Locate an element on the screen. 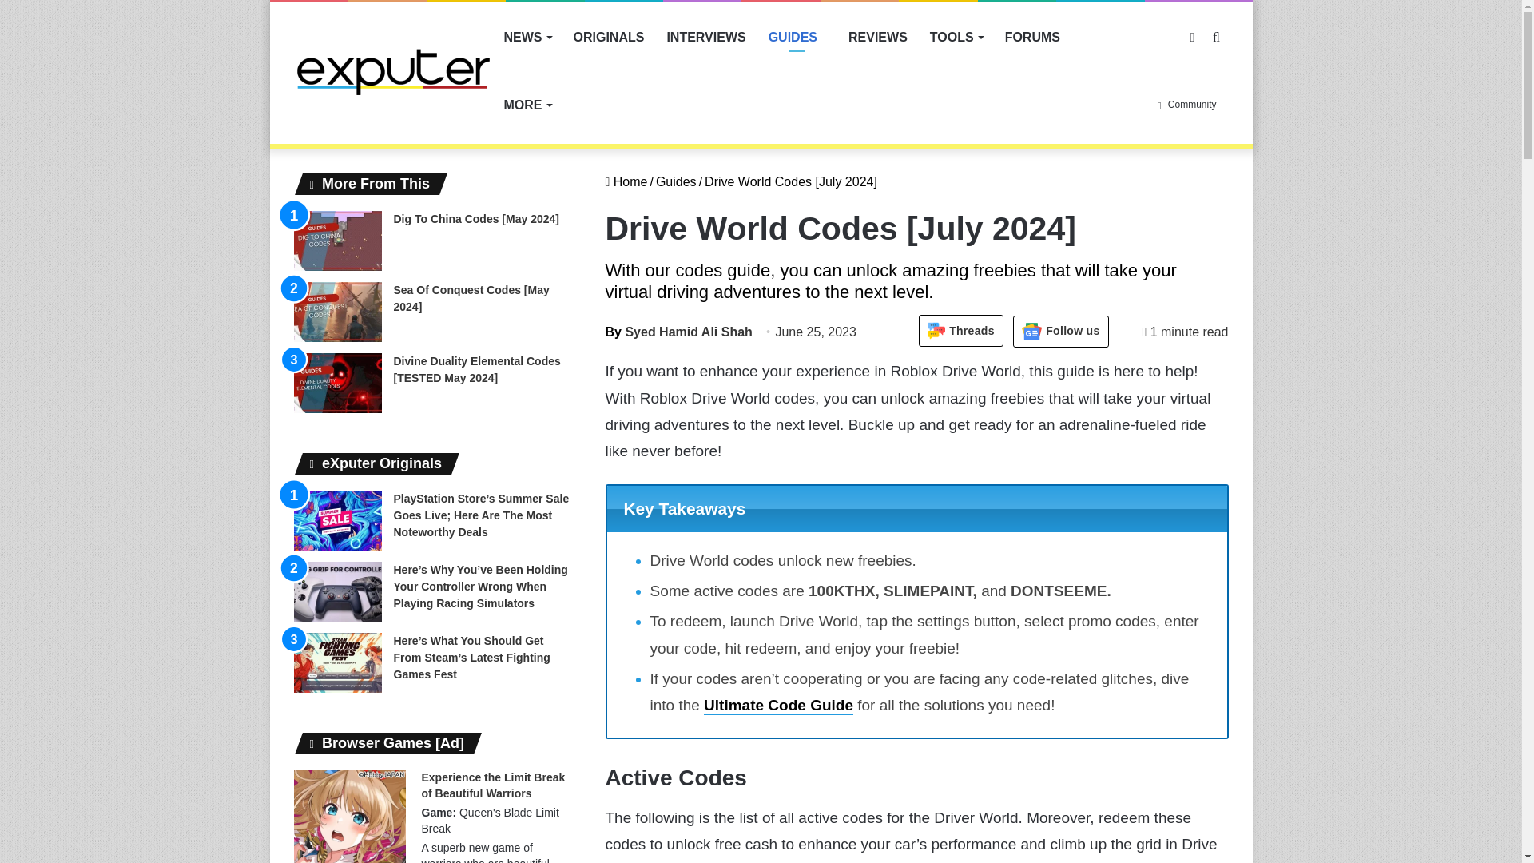  INTERVIEWS is located at coordinates (705, 37).